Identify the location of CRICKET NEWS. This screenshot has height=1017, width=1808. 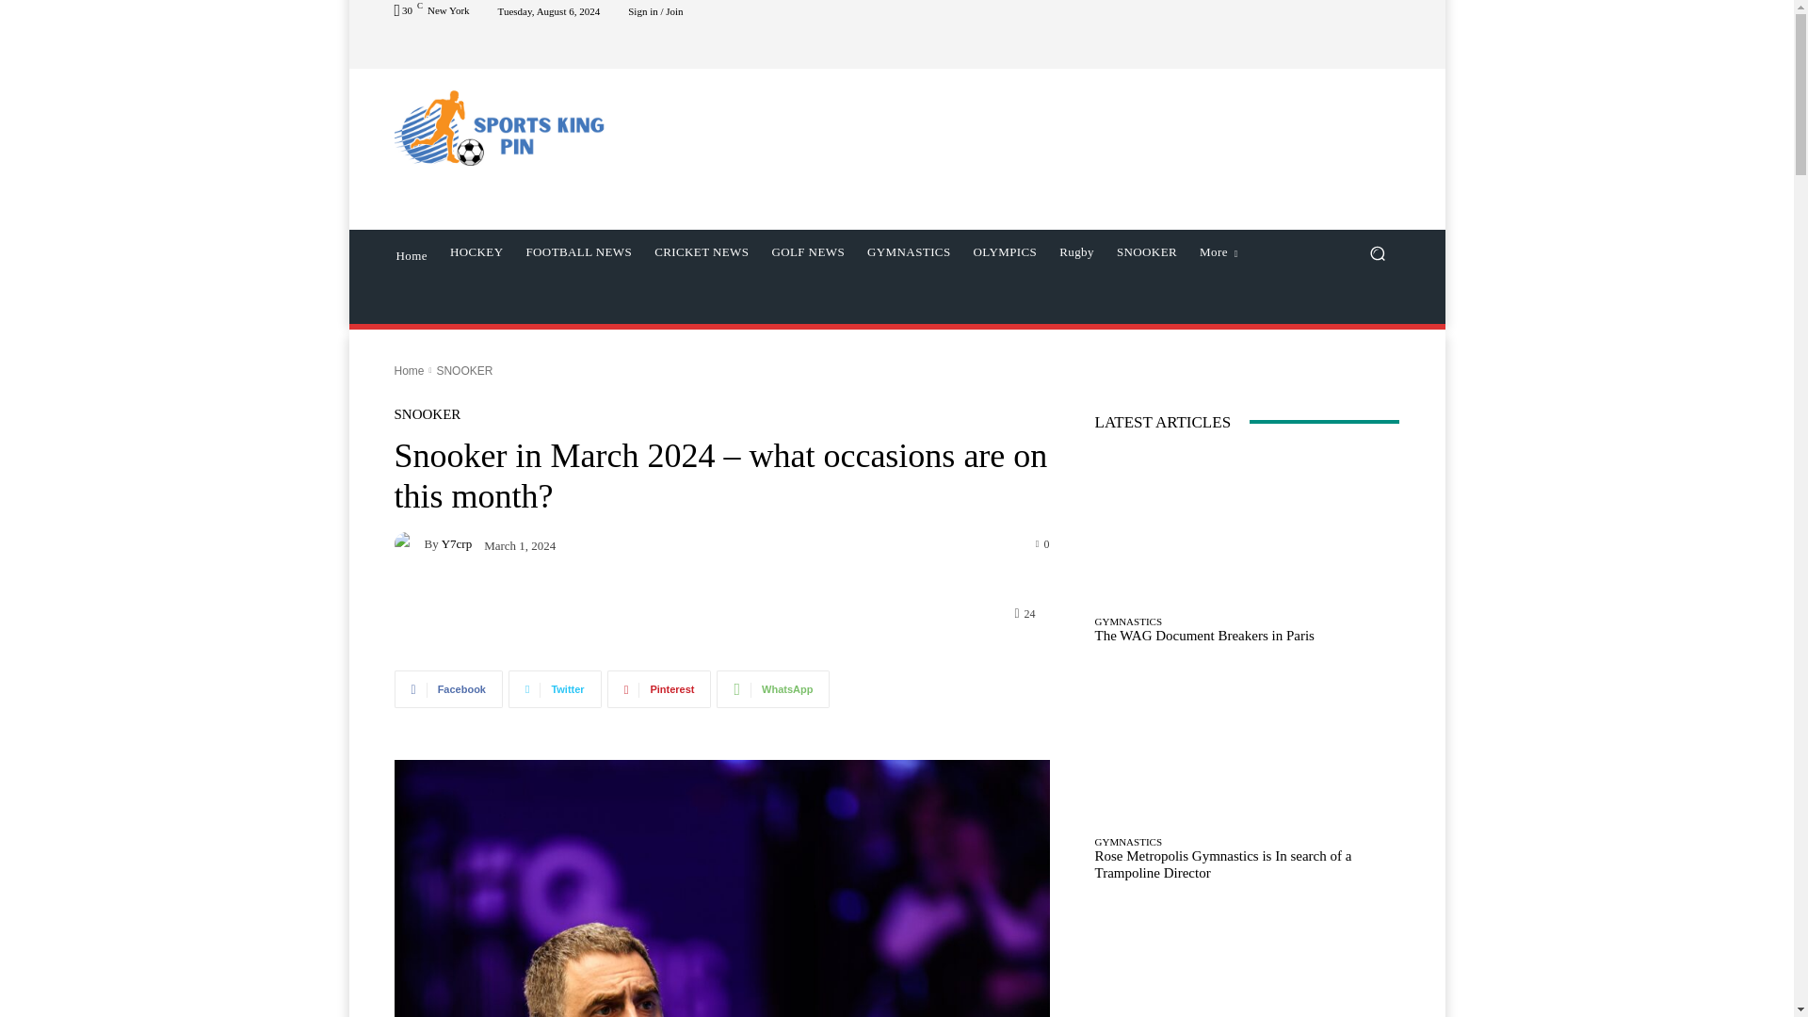
(701, 252).